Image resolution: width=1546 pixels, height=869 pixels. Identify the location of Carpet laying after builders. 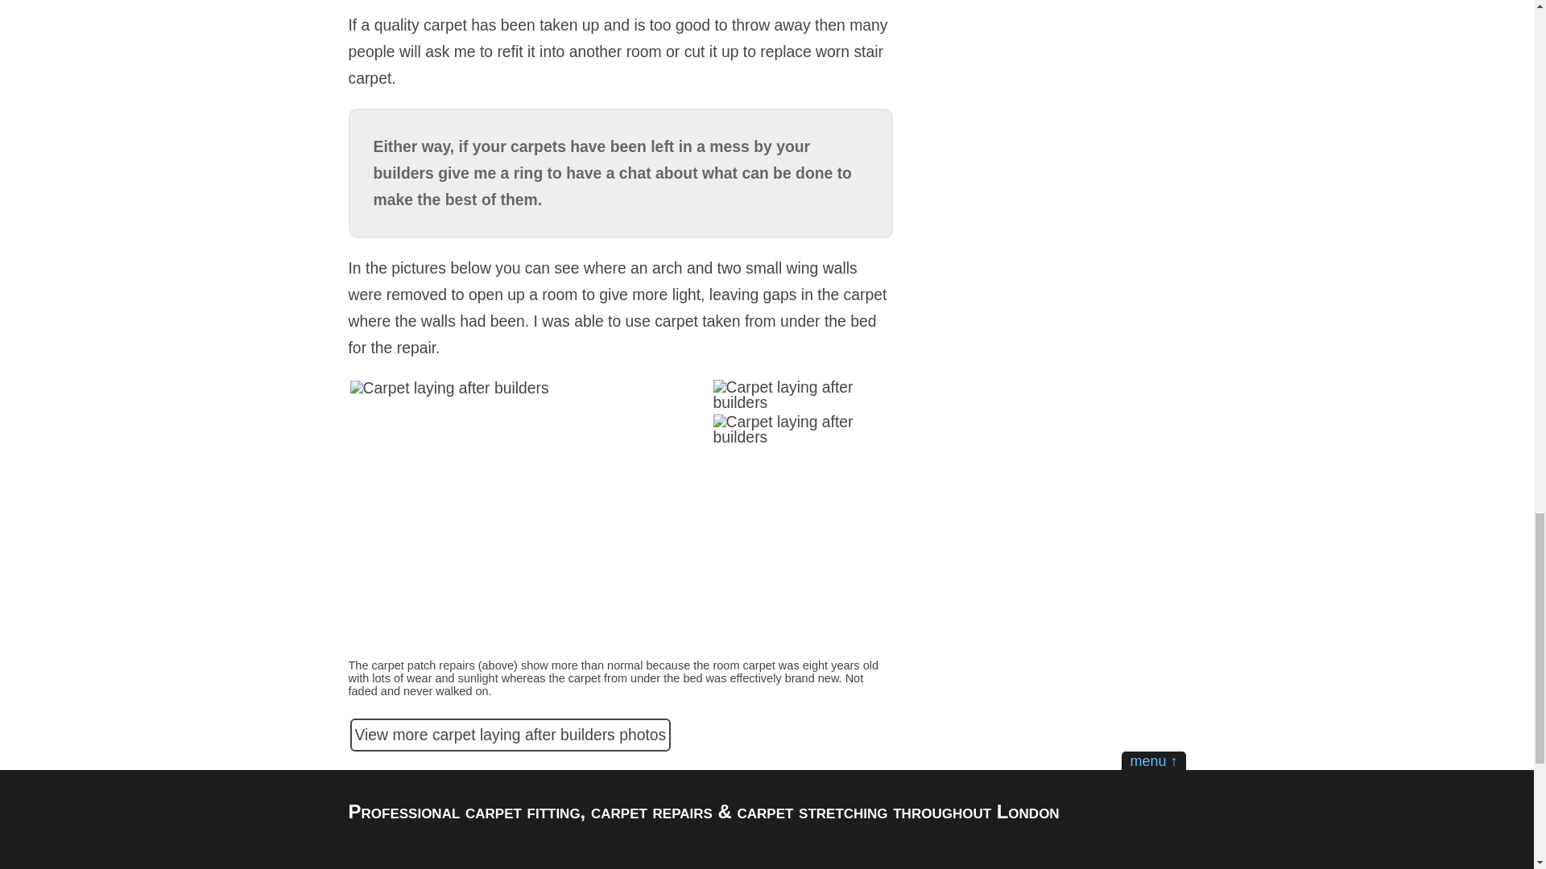
(802, 394).